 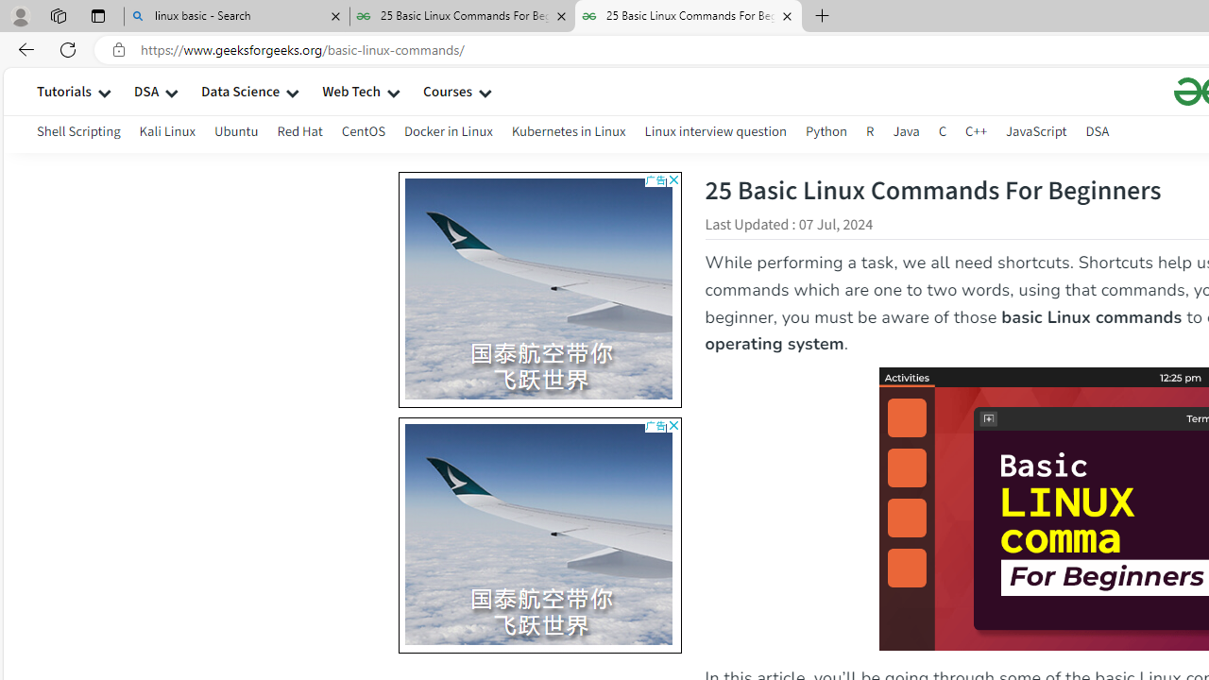 I want to click on AutomationID: gradient4, so click(x=809, y=535).